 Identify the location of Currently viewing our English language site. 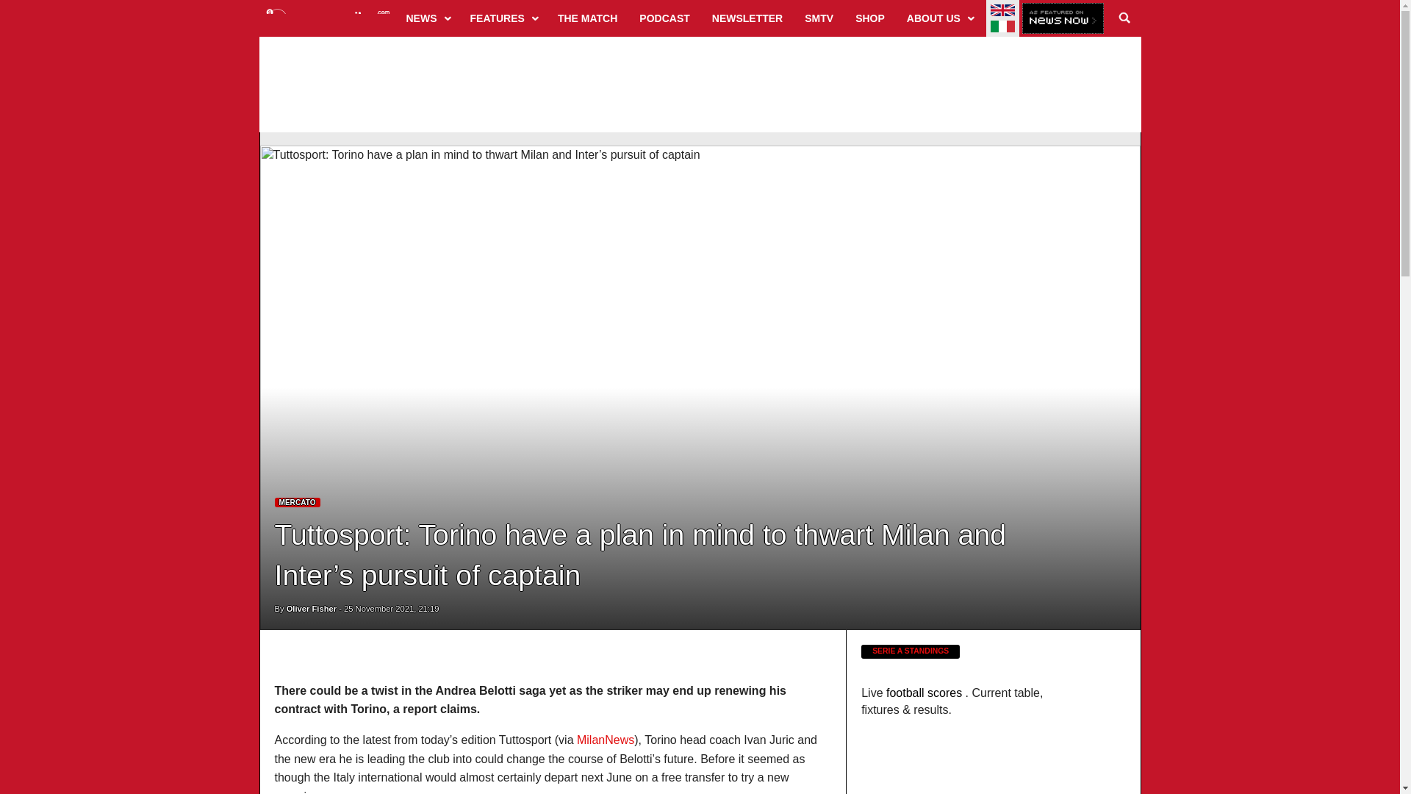
(1002, 10).